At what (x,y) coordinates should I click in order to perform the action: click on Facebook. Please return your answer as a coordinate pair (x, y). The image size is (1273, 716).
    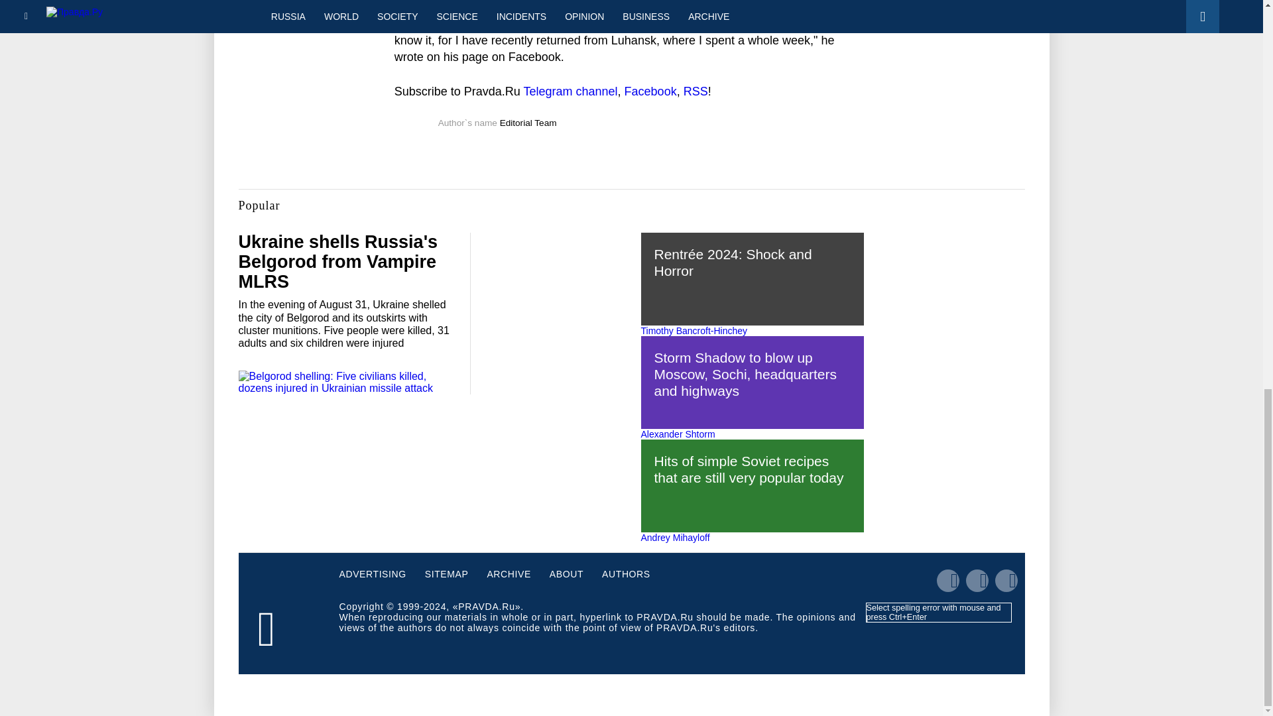
    Looking at the image, I should click on (651, 91).